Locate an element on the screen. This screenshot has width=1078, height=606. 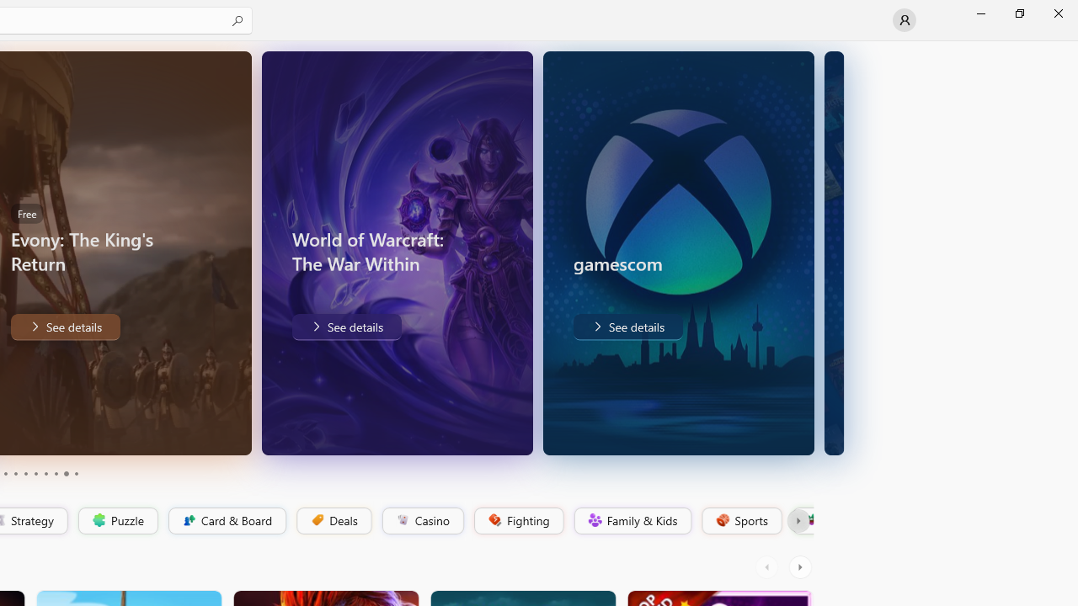
User profile is located at coordinates (905, 20).